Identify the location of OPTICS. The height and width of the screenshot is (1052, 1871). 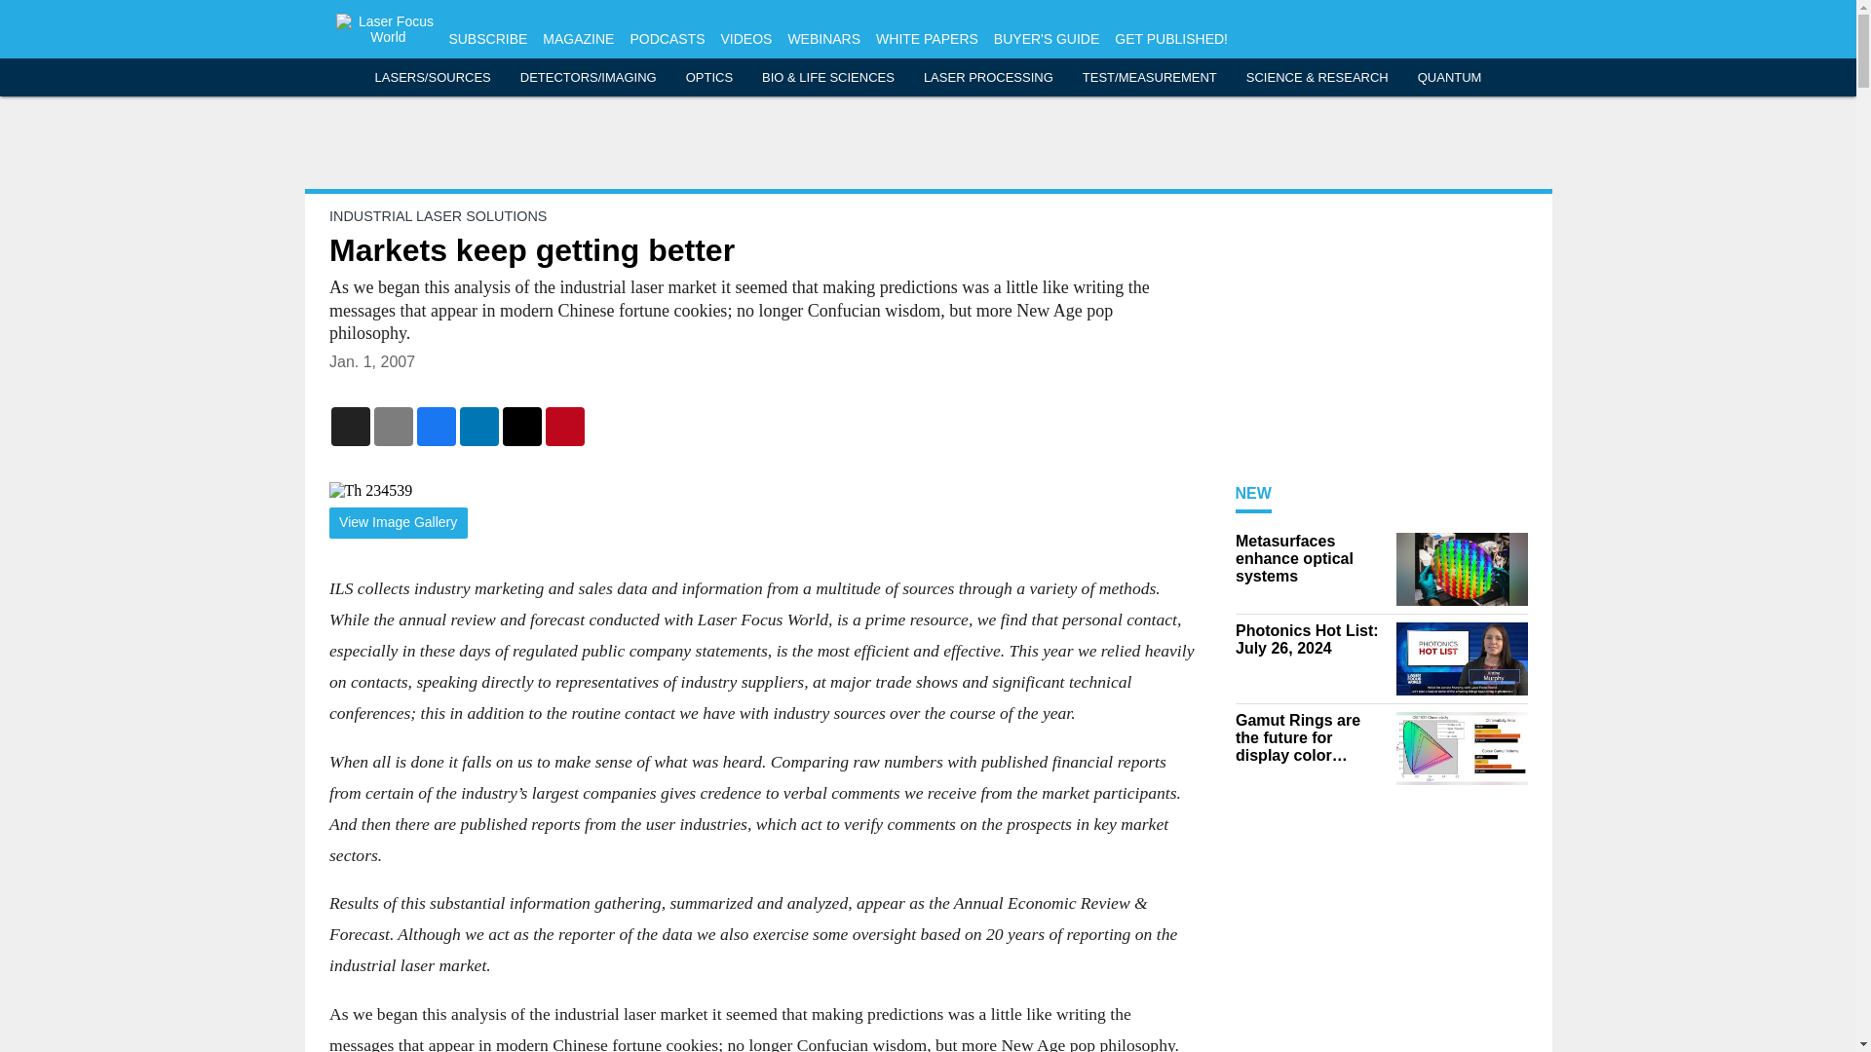
(709, 78).